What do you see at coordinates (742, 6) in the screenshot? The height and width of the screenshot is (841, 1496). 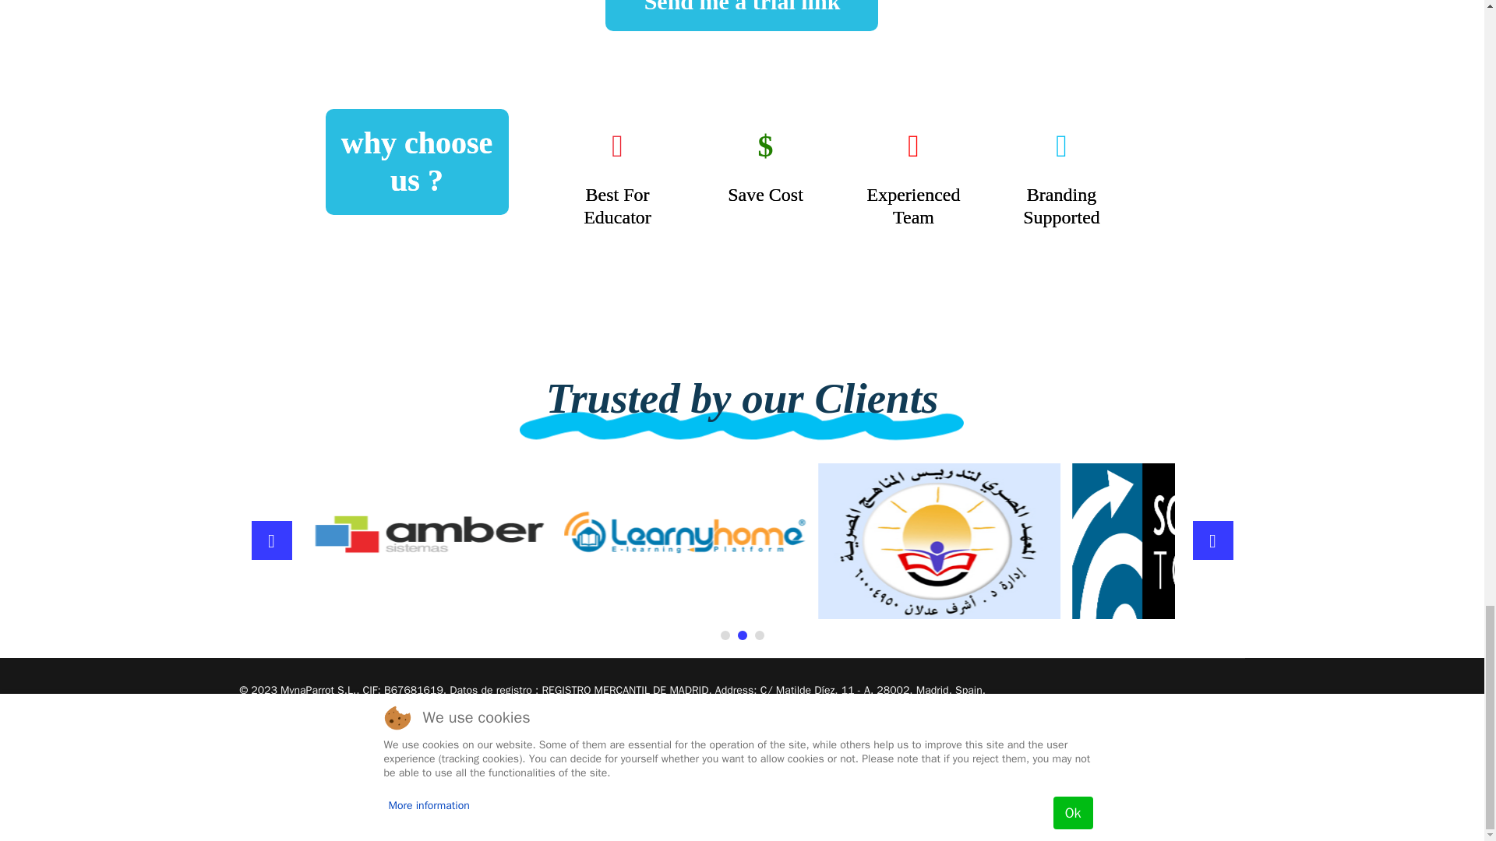 I see `Send me a trial link` at bounding box center [742, 6].